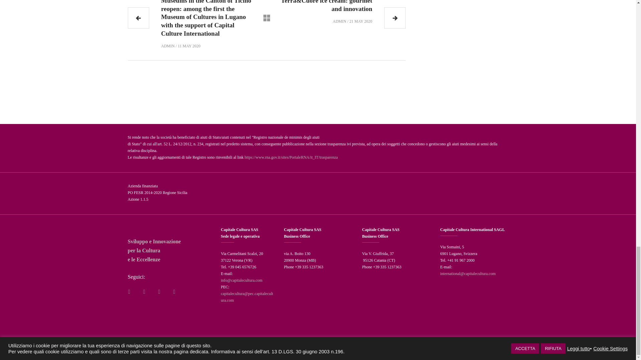 The width and height of the screenshot is (641, 360). What do you see at coordinates (340, 21) in the screenshot?
I see `ADMIN` at bounding box center [340, 21].